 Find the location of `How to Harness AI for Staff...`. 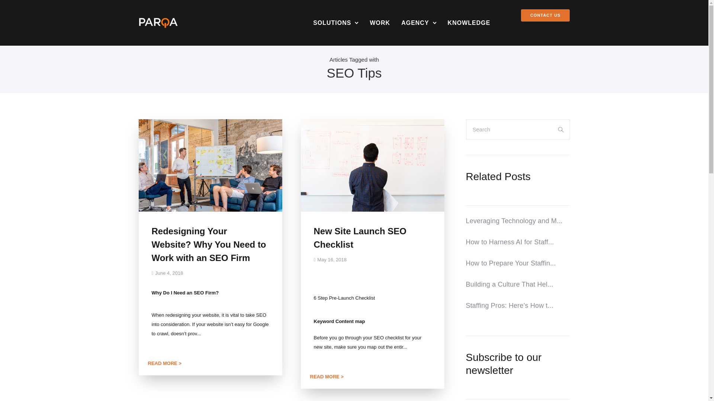

How to Harness AI for Staff... is located at coordinates (518, 241).